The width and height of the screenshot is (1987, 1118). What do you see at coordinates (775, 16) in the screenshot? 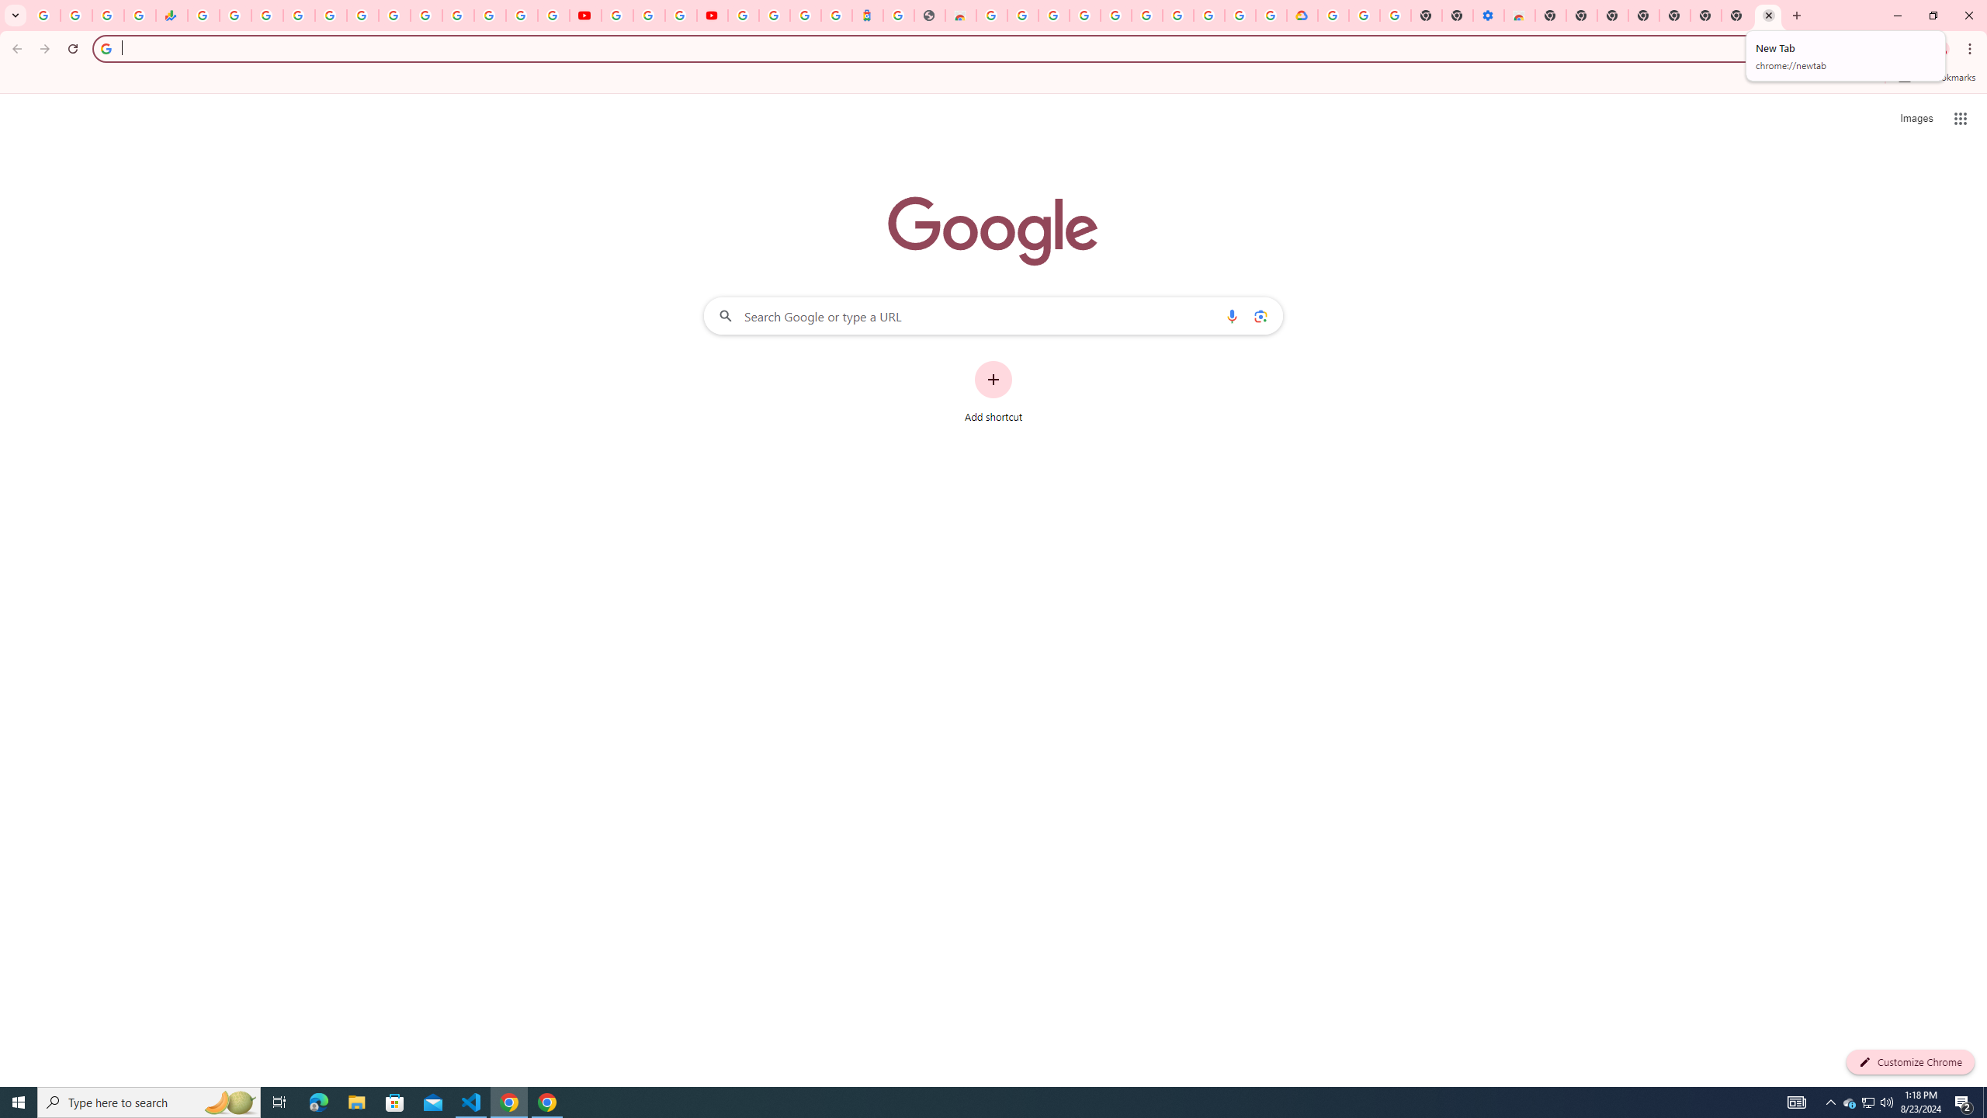
I see `Sign in - Google Accounts` at bounding box center [775, 16].